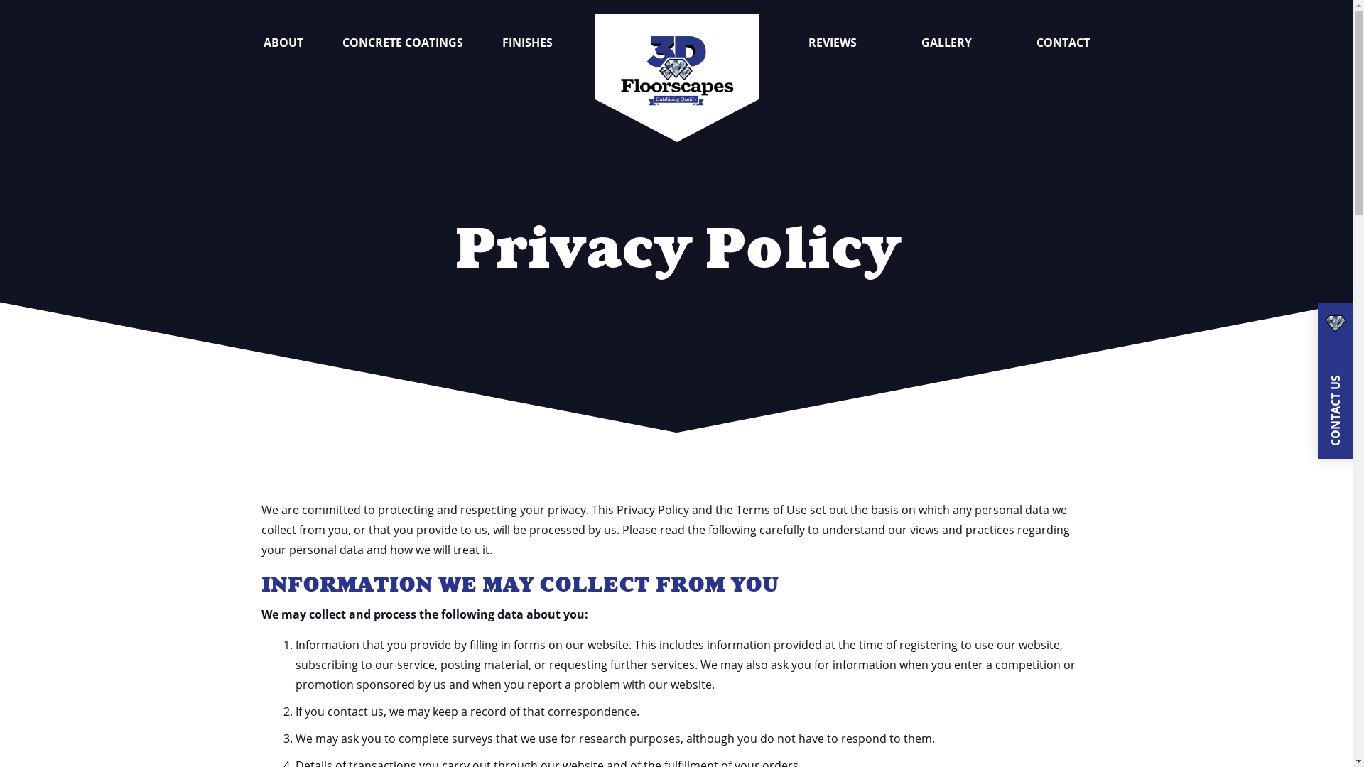  What do you see at coordinates (283, 43) in the screenshot?
I see `ABOUT` at bounding box center [283, 43].